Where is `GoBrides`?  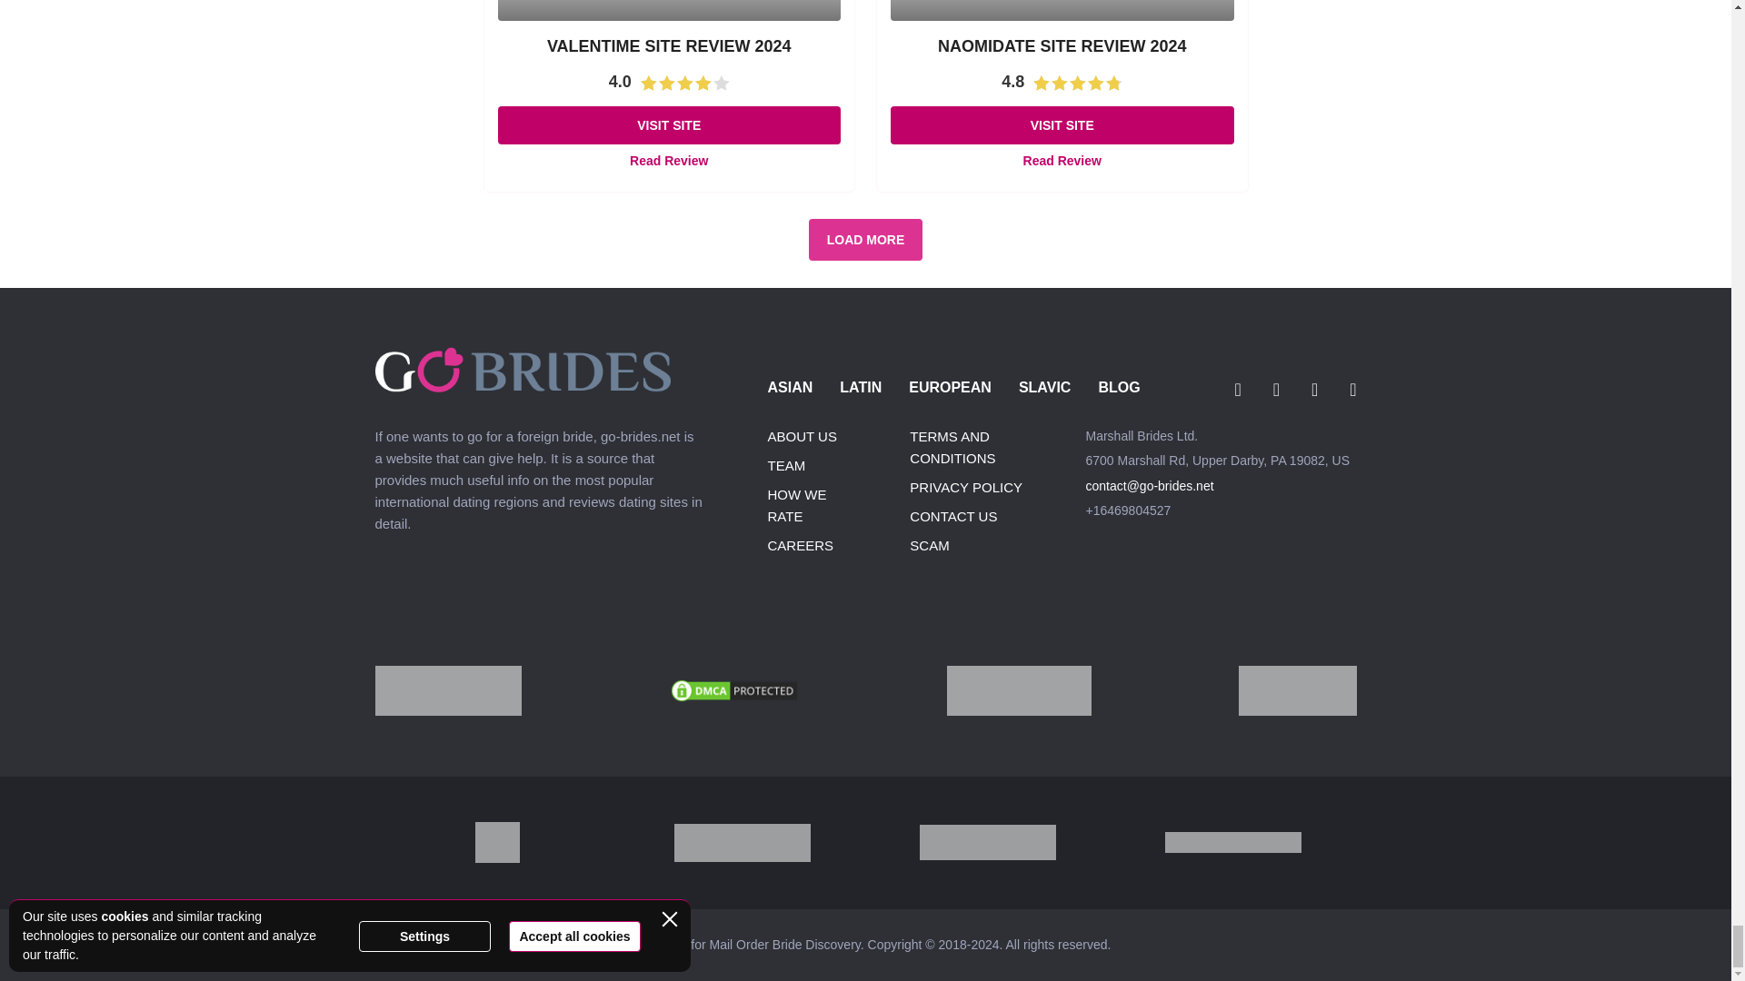
GoBrides is located at coordinates (522, 387).